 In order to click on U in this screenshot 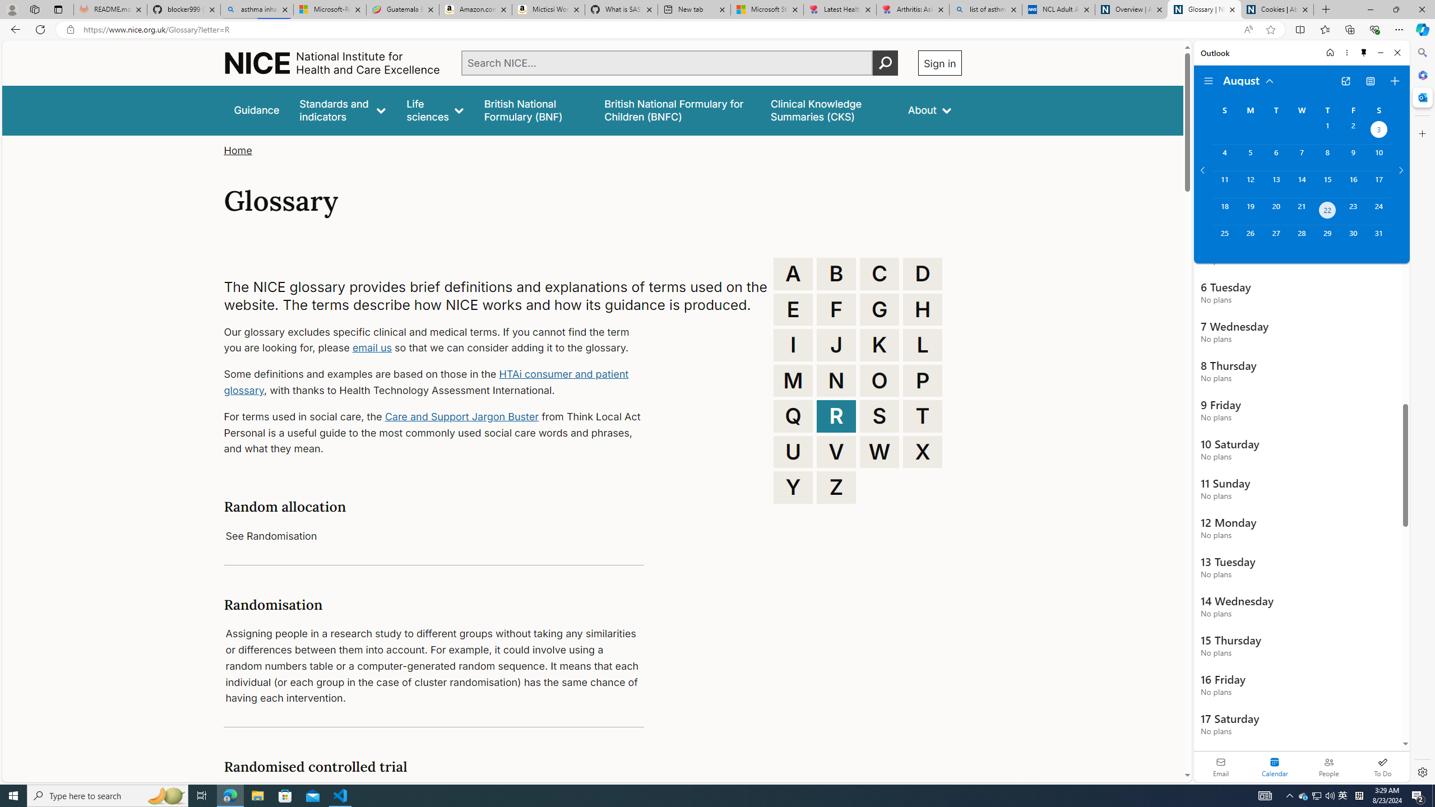, I will do `click(793, 452)`.